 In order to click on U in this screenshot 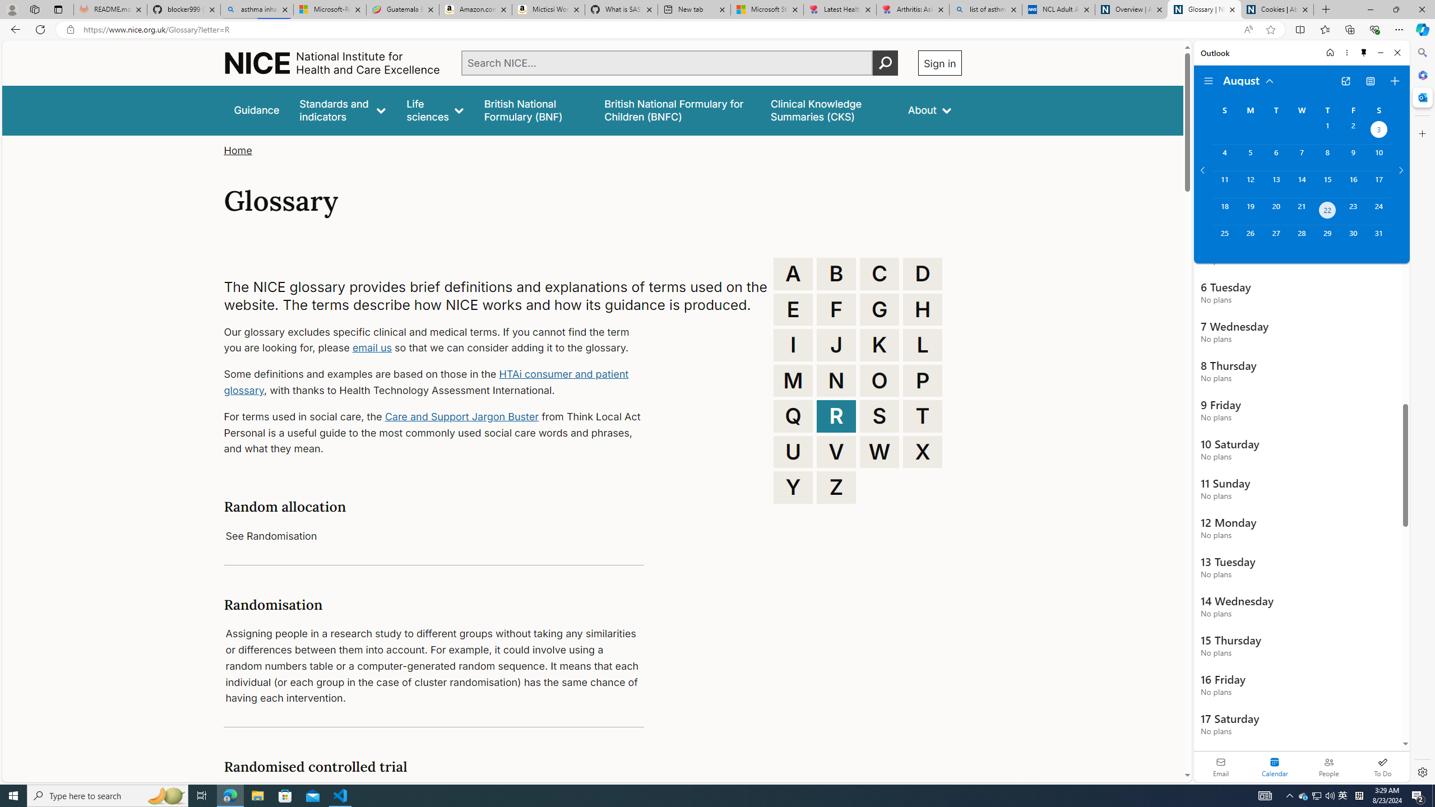, I will do `click(793, 452)`.